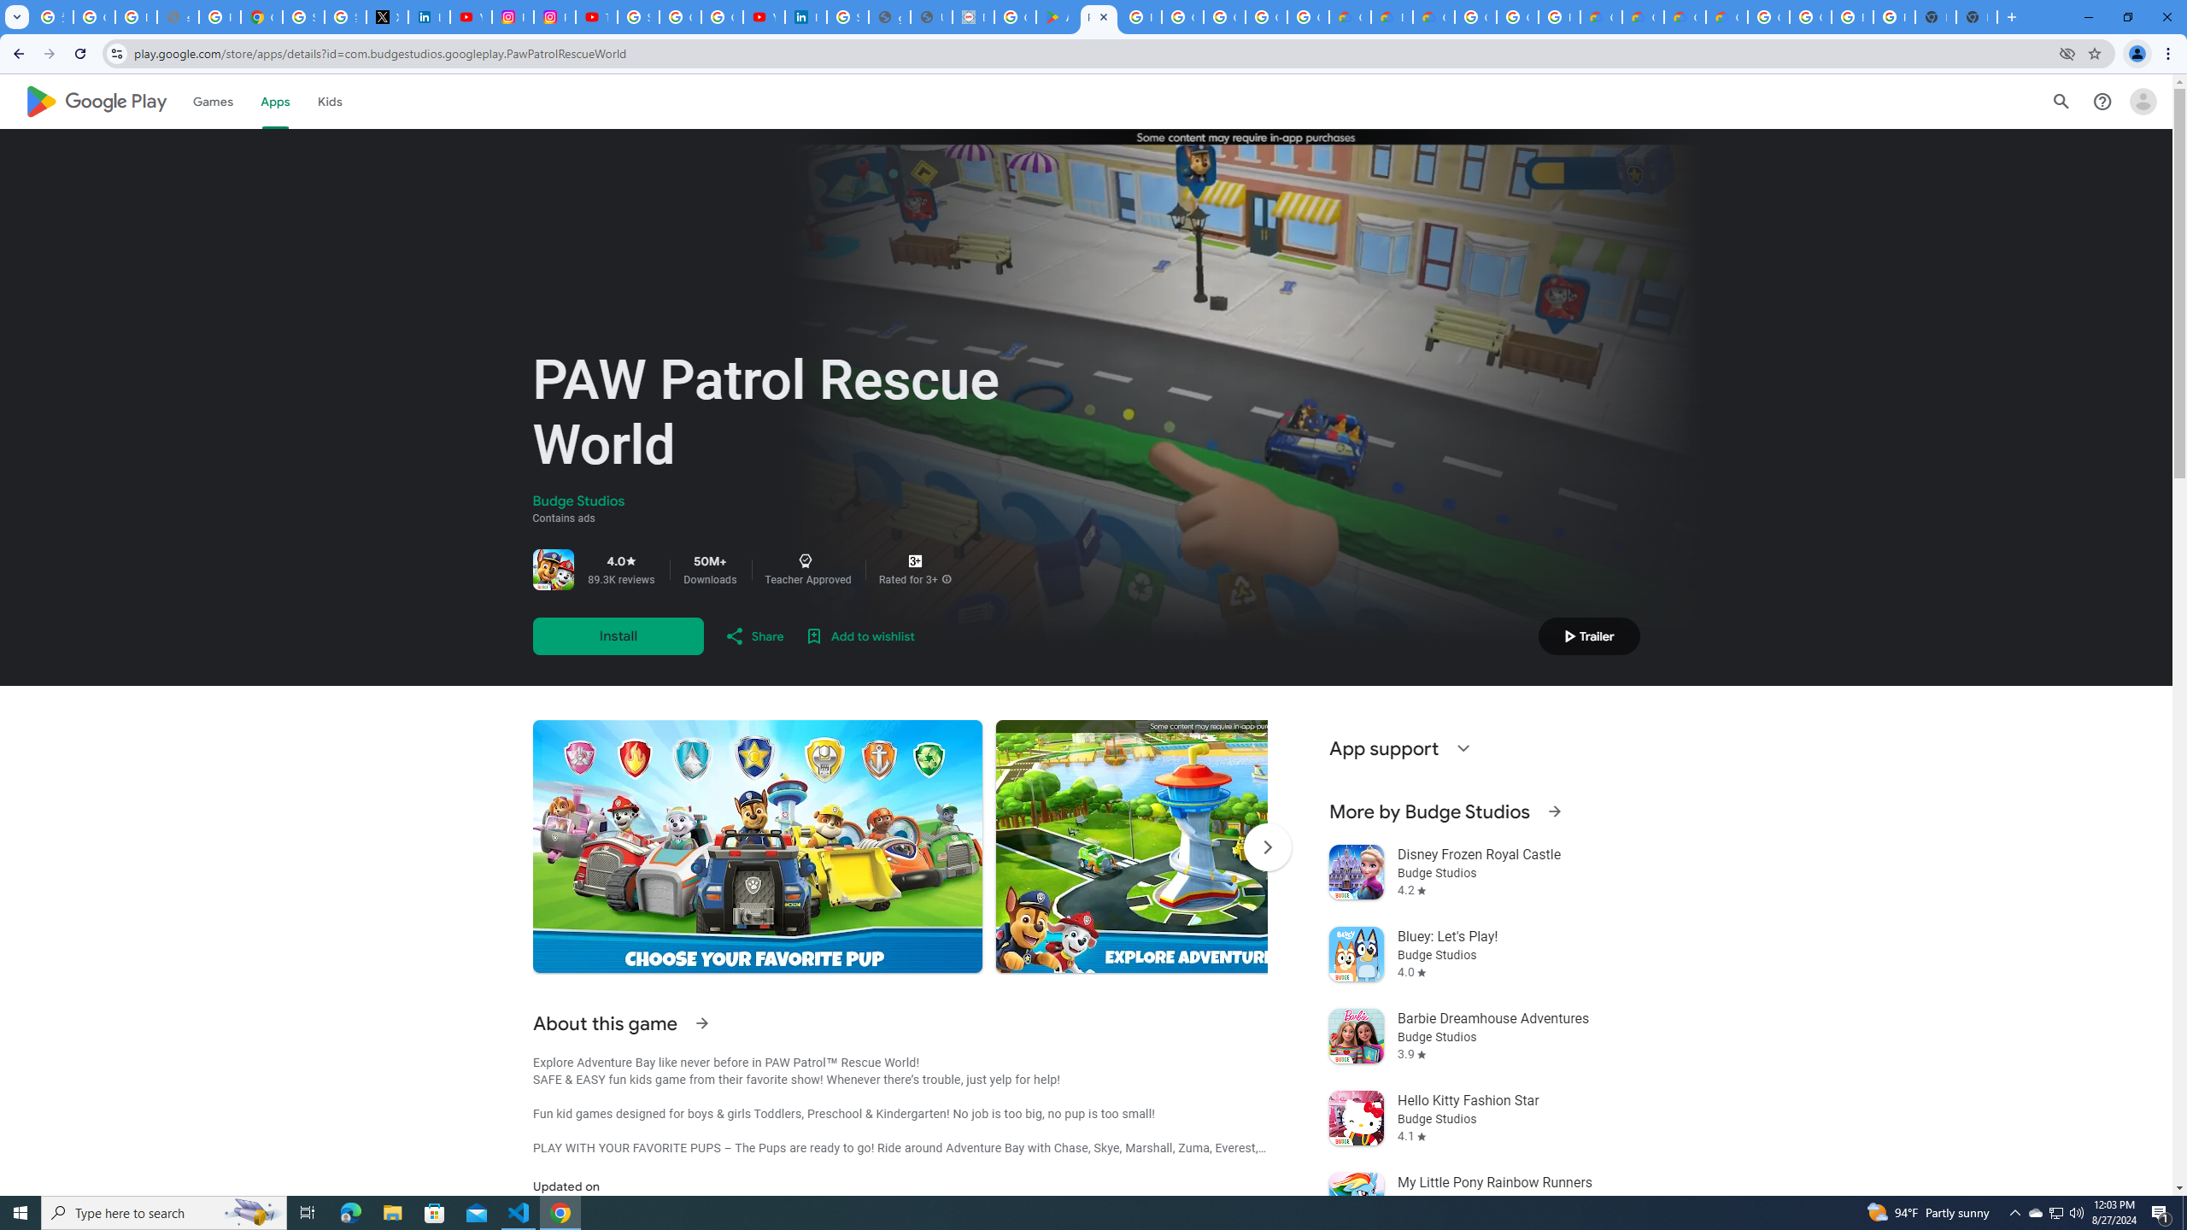  What do you see at coordinates (1307, 17) in the screenshot?
I see `Google Workspace - Specific Terms` at bounding box center [1307, 17].